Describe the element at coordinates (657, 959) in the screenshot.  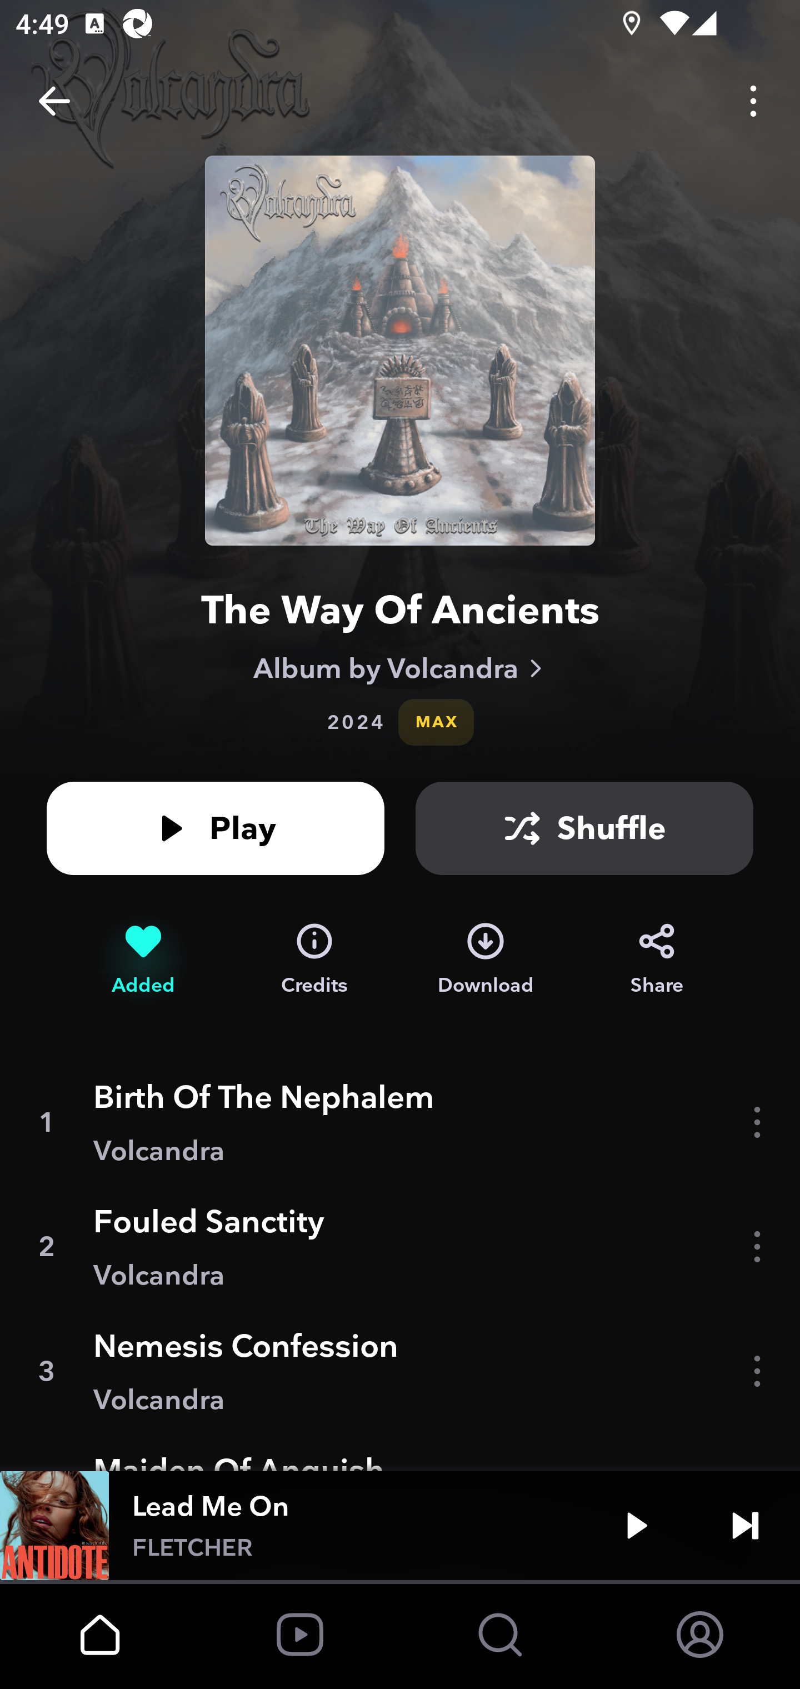
I see `Share` at that location.